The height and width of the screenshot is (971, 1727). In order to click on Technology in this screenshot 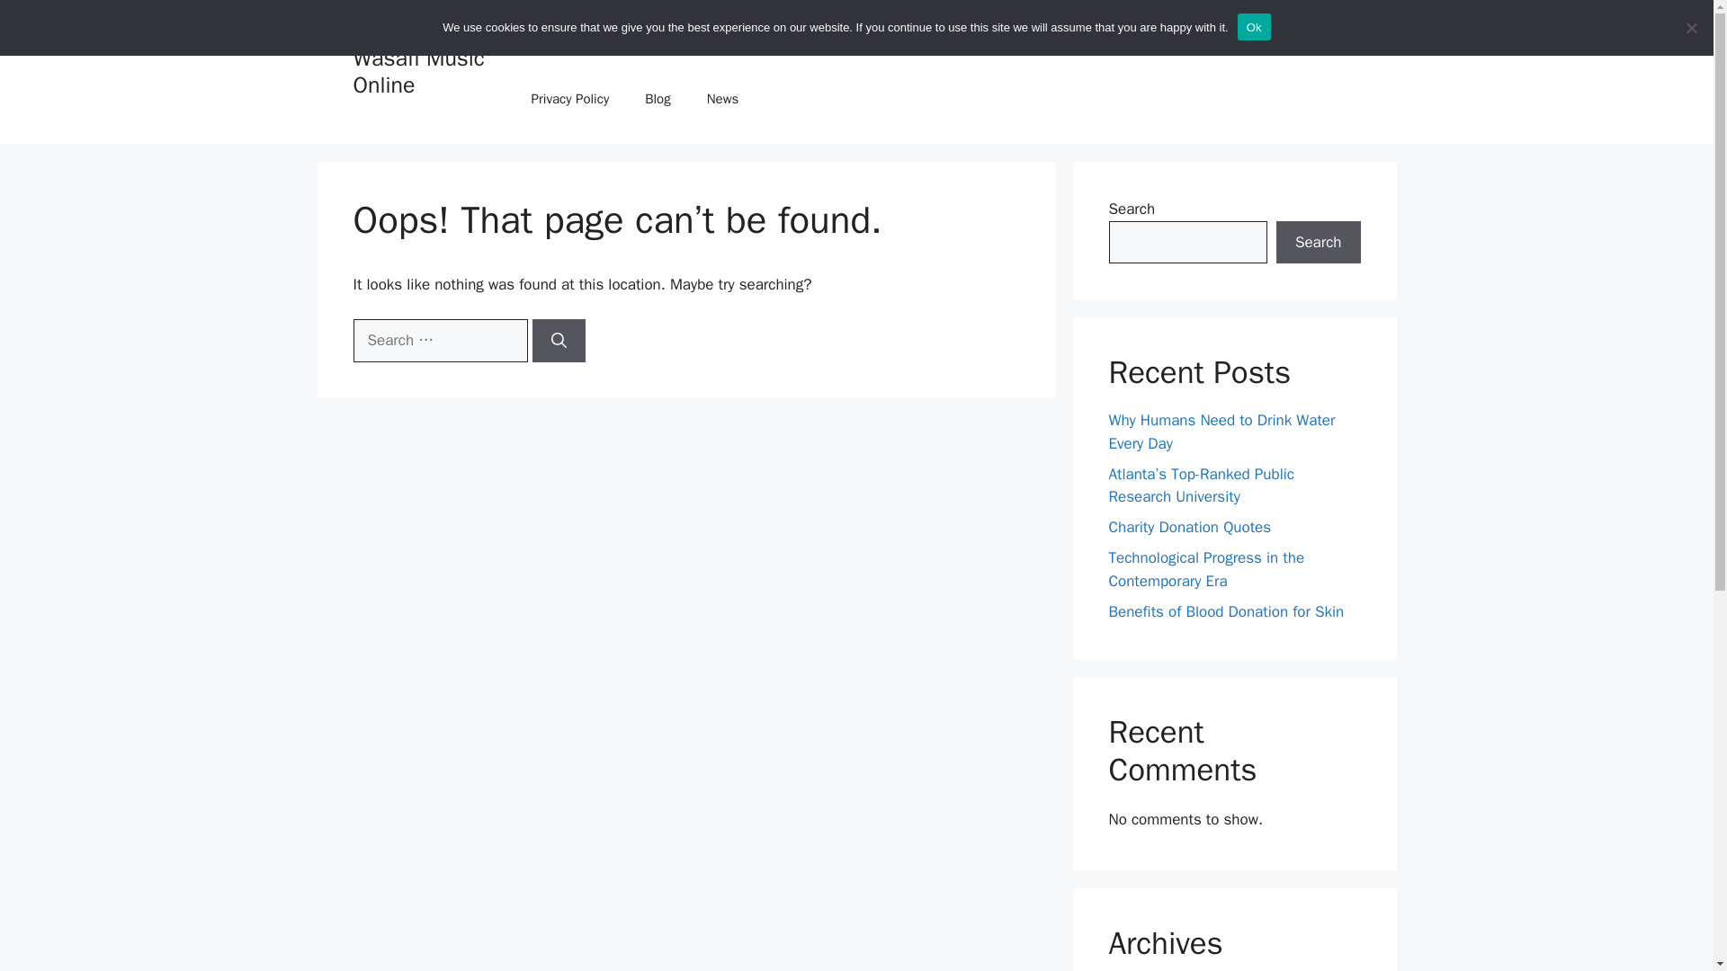, I will do `click(727, 45)`.